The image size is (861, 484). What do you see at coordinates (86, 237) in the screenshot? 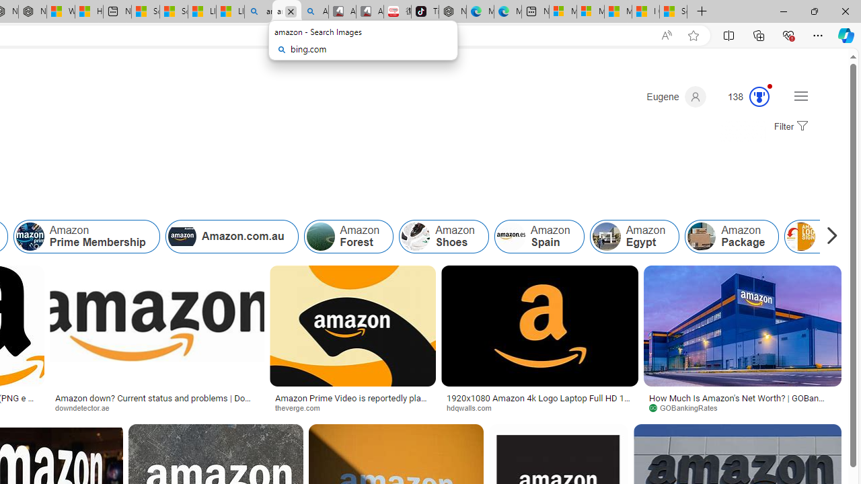
I see `Amazon Prime Membership` at bounding box center [86, 237].